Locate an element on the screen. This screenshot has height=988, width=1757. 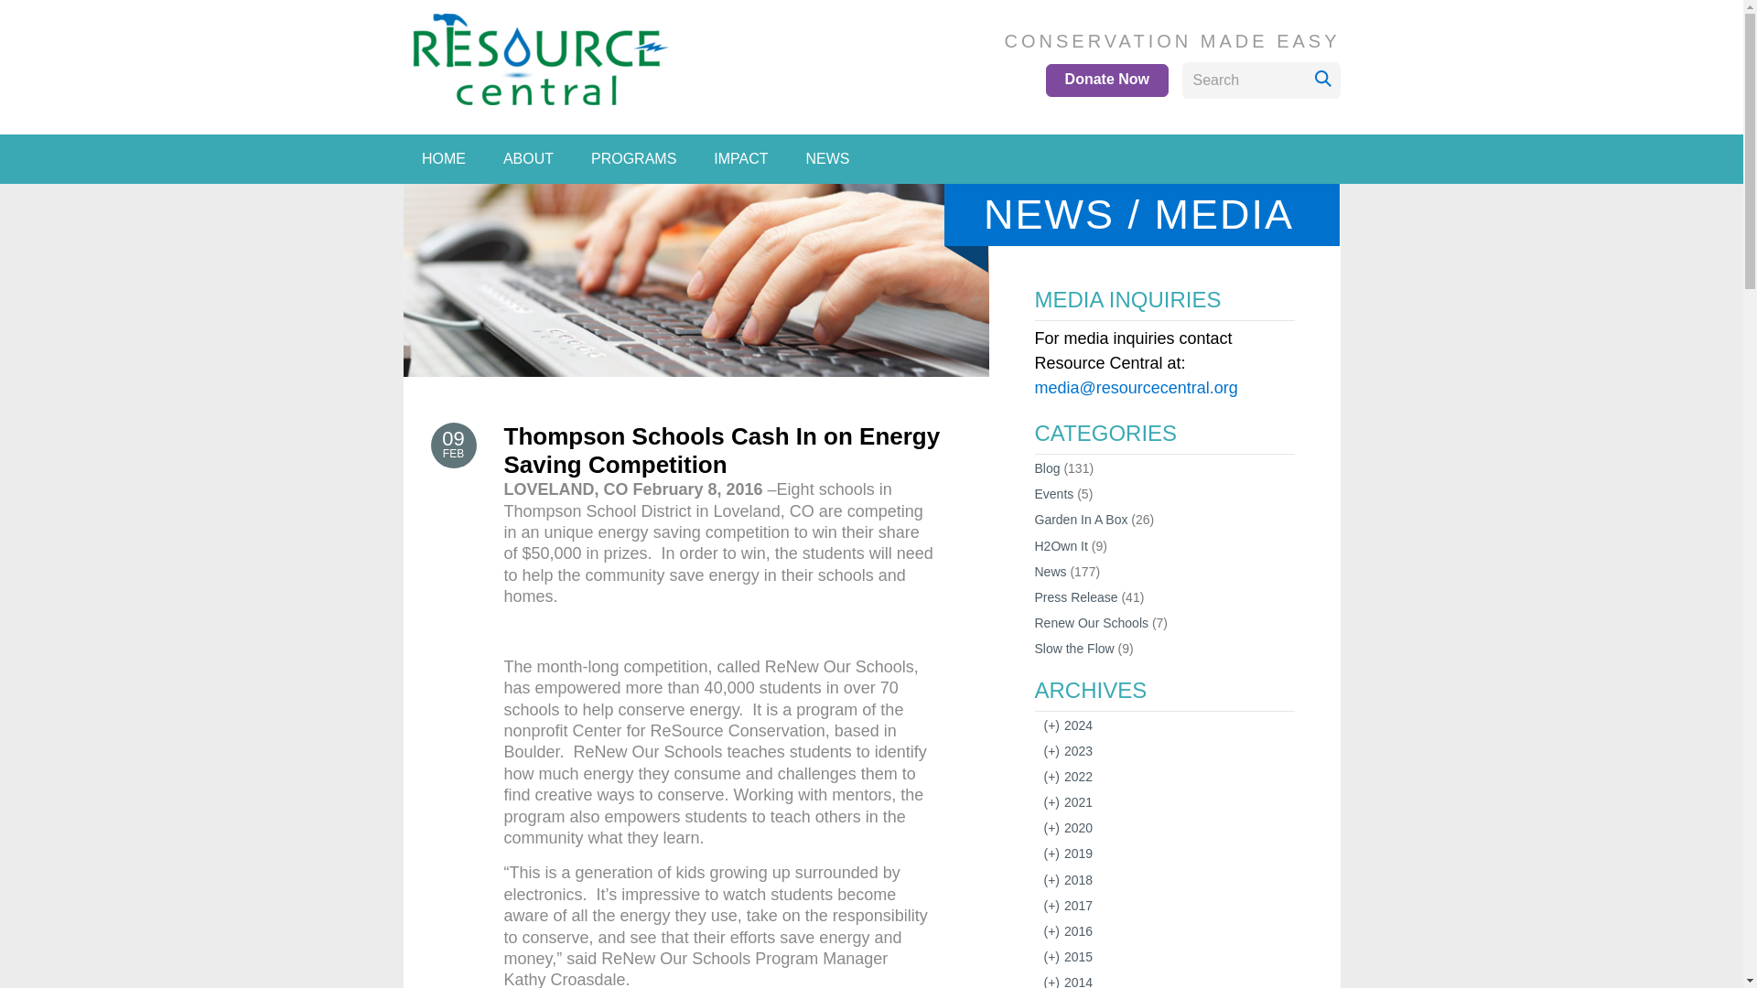
HOME is located at coordinates (443, 159).